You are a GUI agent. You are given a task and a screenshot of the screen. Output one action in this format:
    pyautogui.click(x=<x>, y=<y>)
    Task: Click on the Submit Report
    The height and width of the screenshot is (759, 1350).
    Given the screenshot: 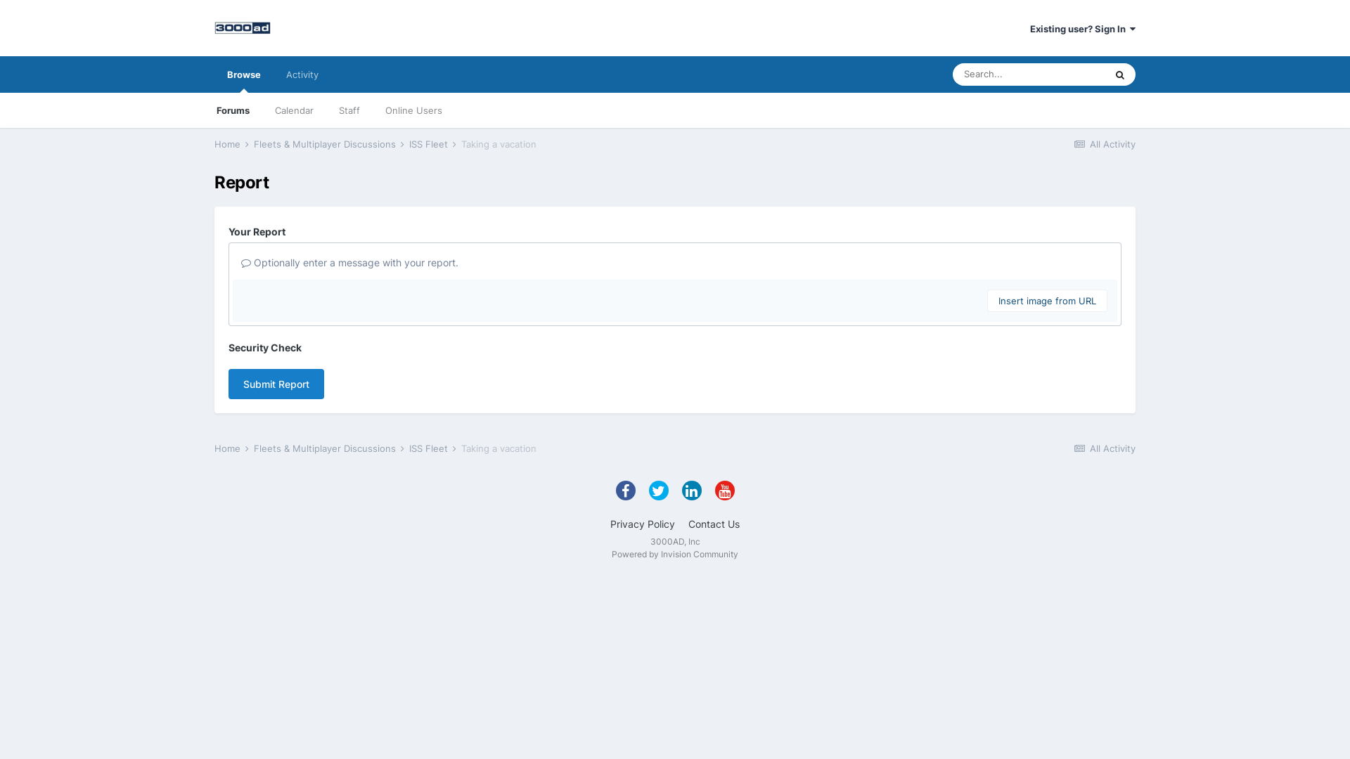 What is the action you would take?
    pyautogui.click(x=276, y=384)
    